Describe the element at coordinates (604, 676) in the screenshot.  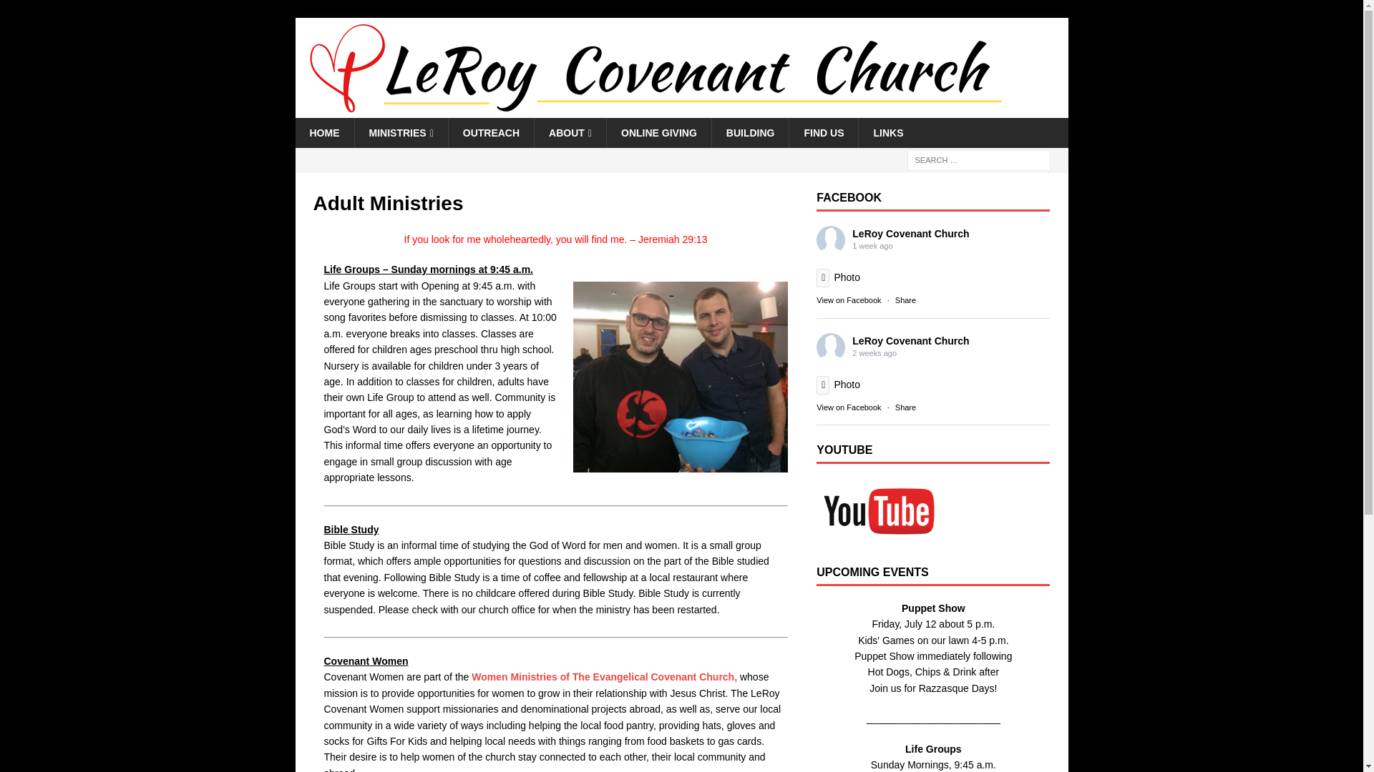
I see `Women Ministries of The Evangelical Covenant Church,` at that location.